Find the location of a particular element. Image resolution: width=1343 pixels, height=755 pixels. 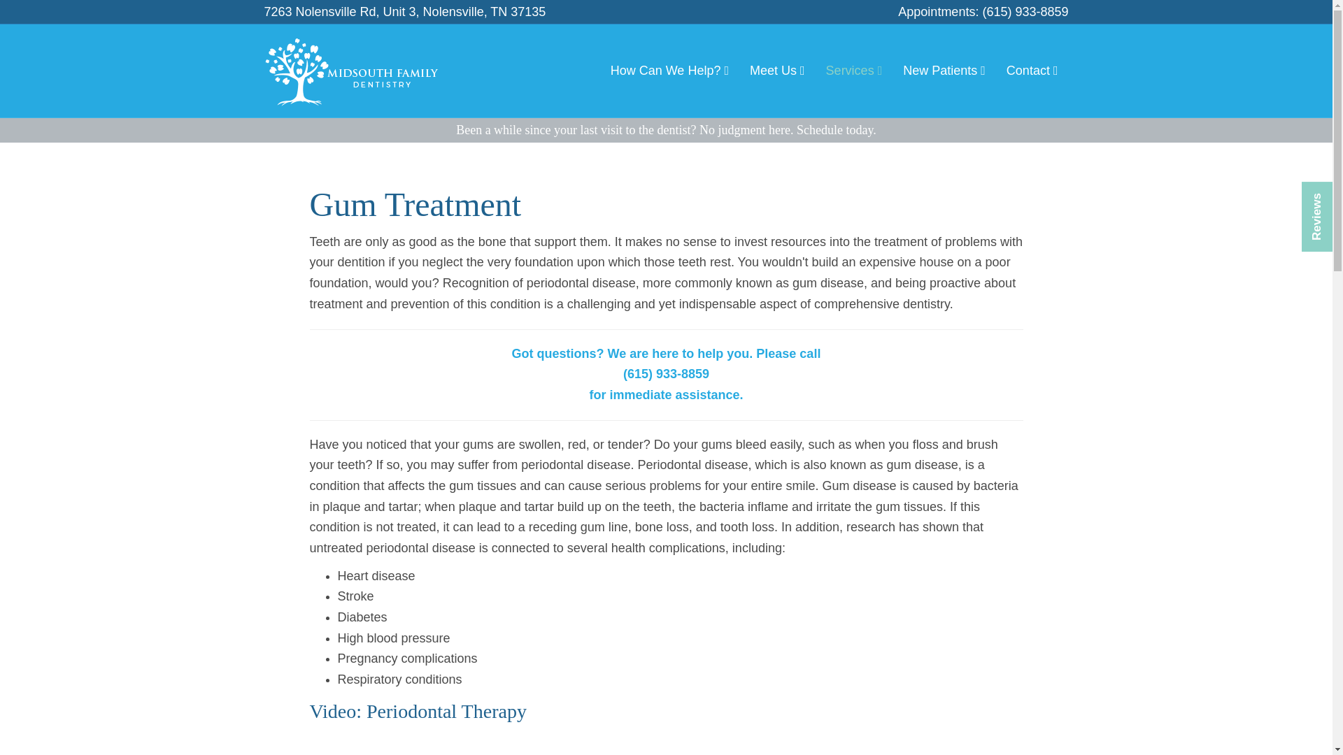

Services is located at coordinates (853, 71).